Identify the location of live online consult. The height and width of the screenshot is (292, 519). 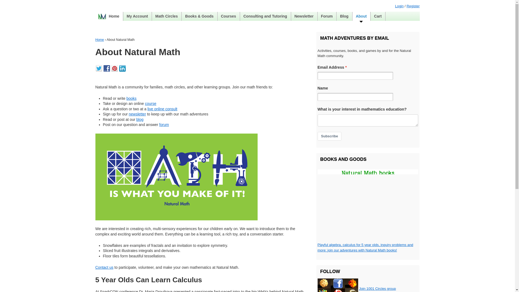
(162, 109).